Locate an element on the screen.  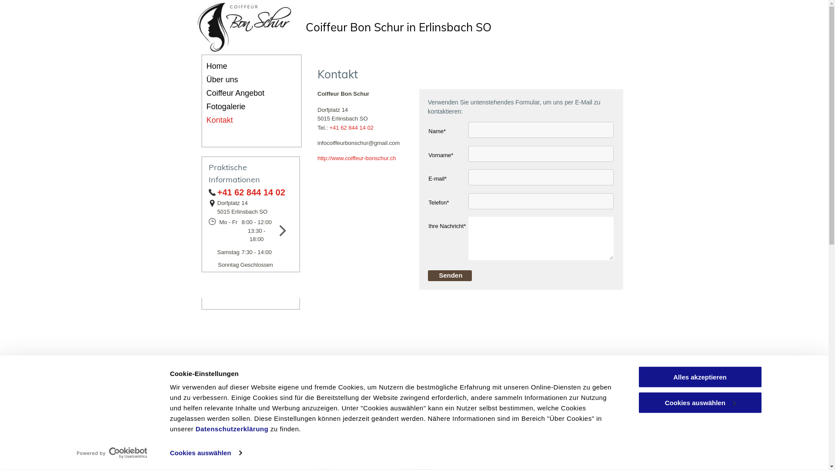
Fotogalerie is located at coordinates (244, 107).